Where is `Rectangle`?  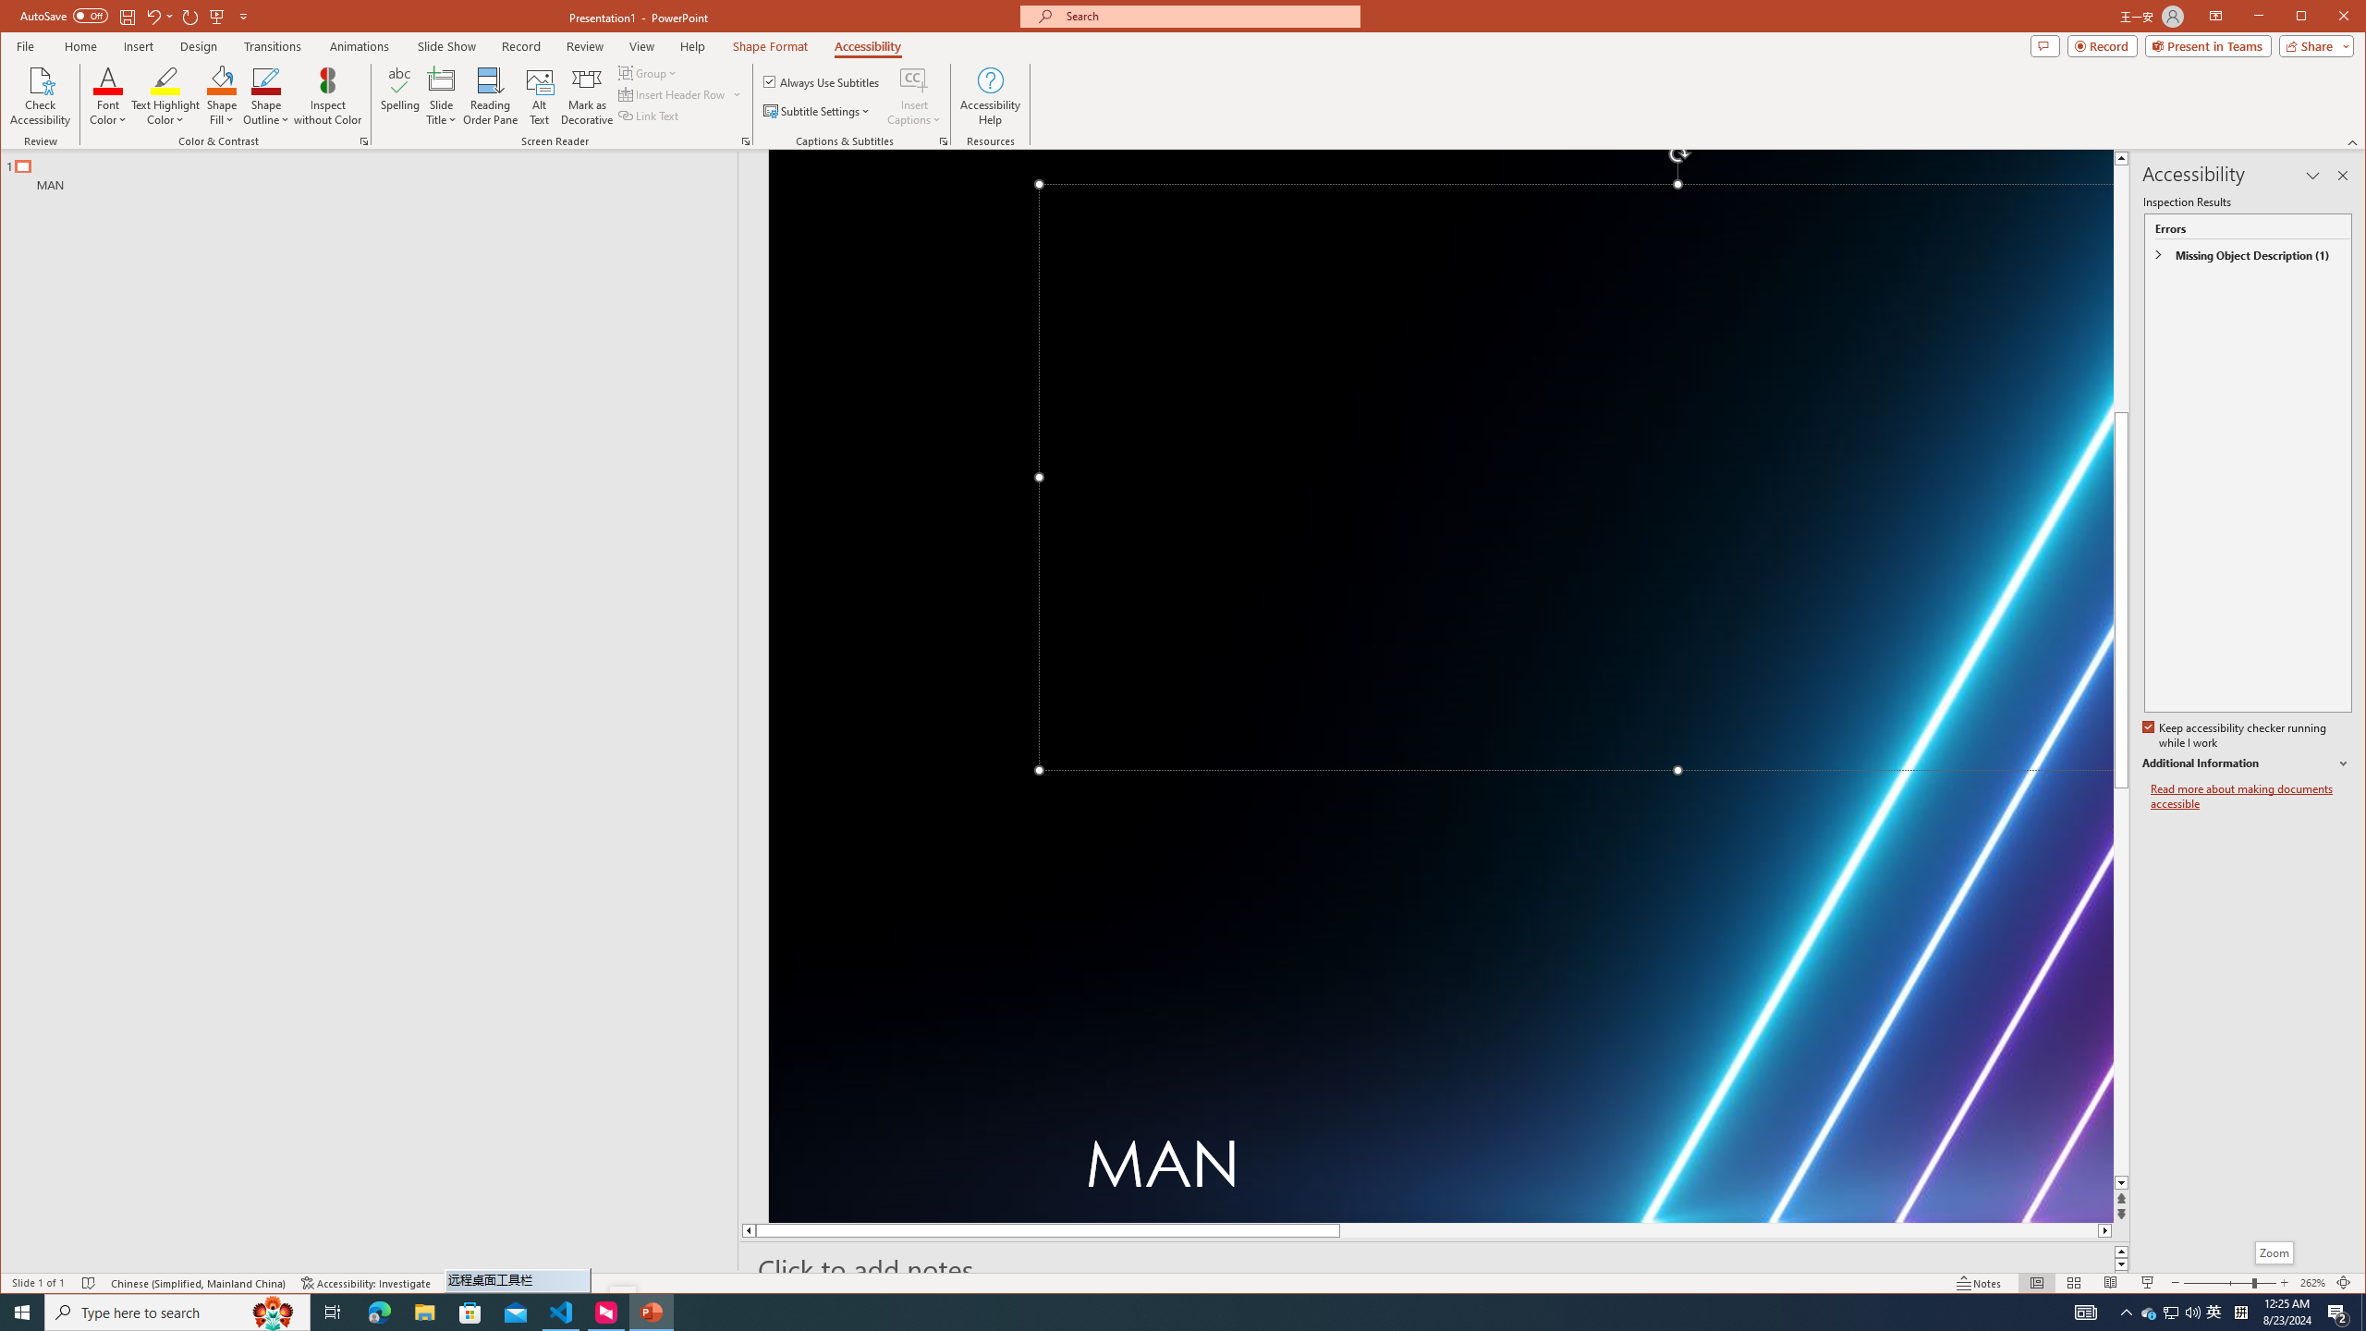
Rectangle is located at coordinates (360, 710).